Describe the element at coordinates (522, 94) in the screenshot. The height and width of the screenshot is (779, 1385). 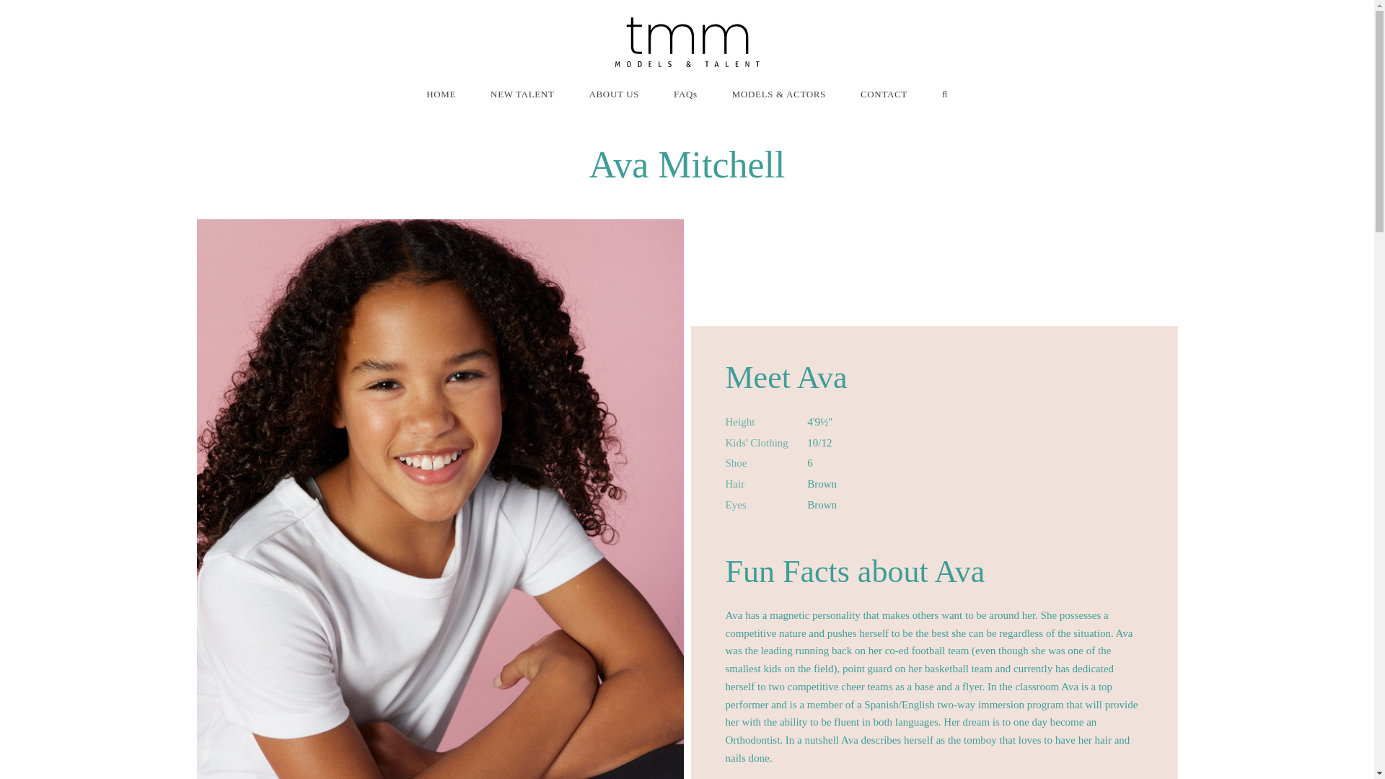
I see `NEW TALENT` at that location.